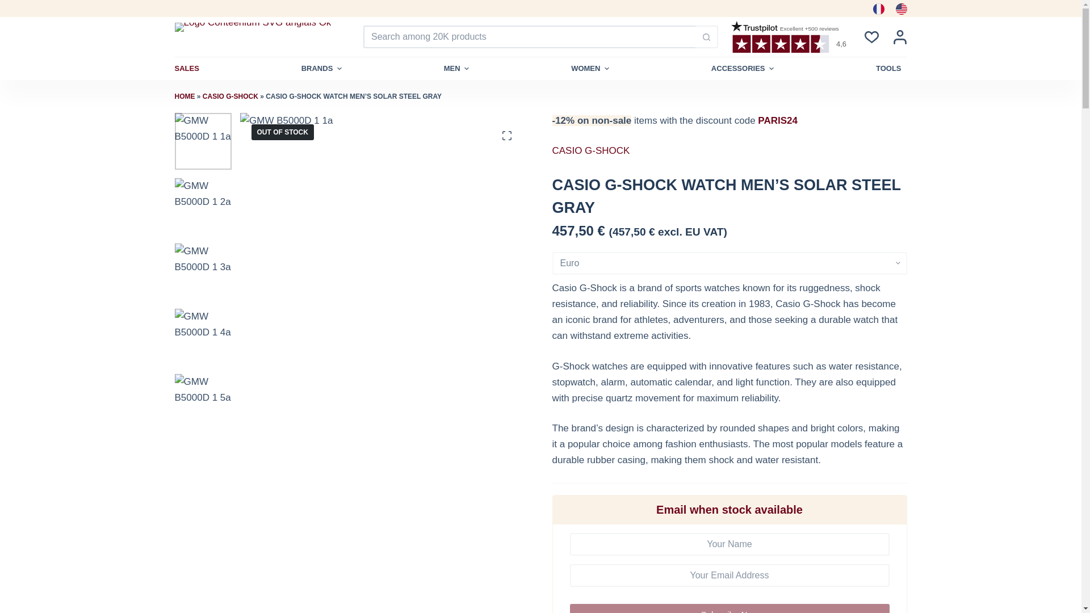 Image resolution: width=1090 pixels, height=613 pixels. I want to click on GMW B5000D 1 1a, so click(203, 141).